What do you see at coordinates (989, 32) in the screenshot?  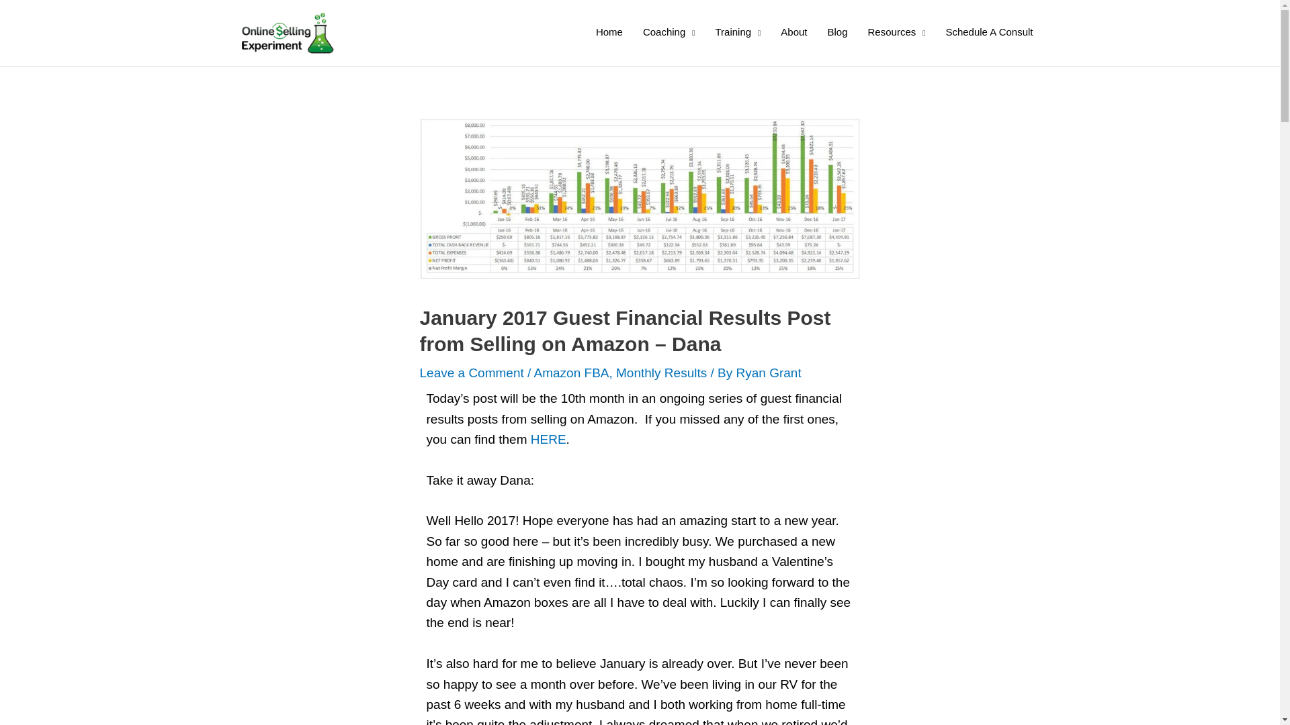 I see `Schedule A Consult` at bounding box center [989, 32].